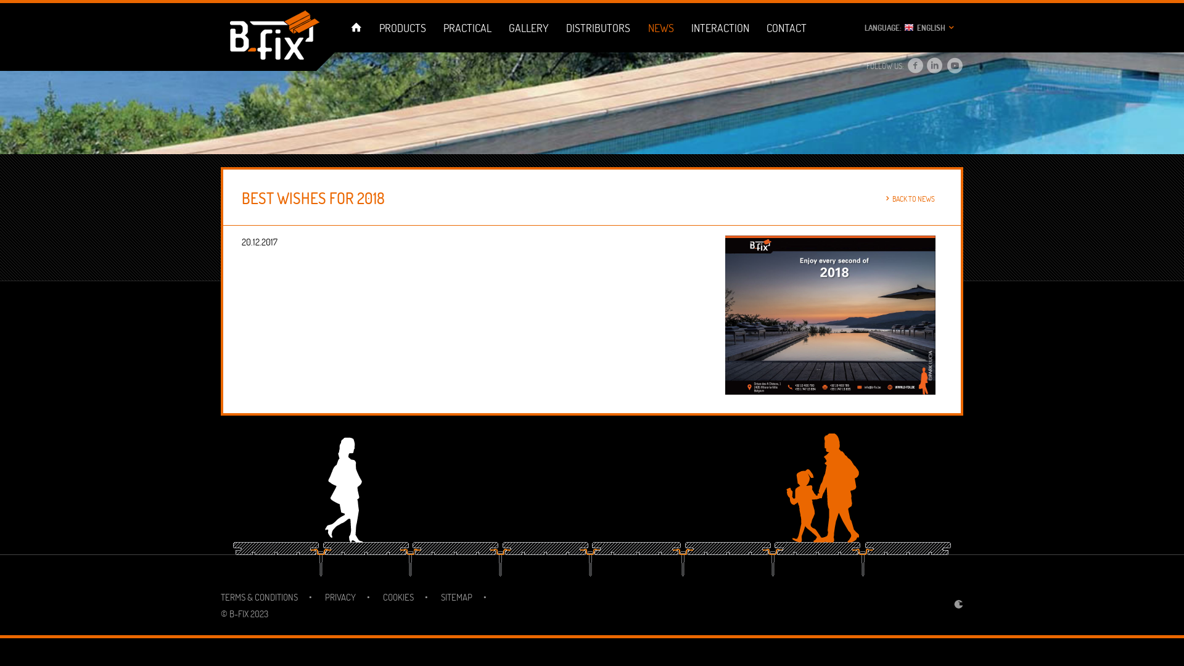 The image size is (1184, 666). What do you see at coordinates (259, 597) in the screenshot?
I see `TERMS & CONDITIONS` at bounding box center [259, 597].